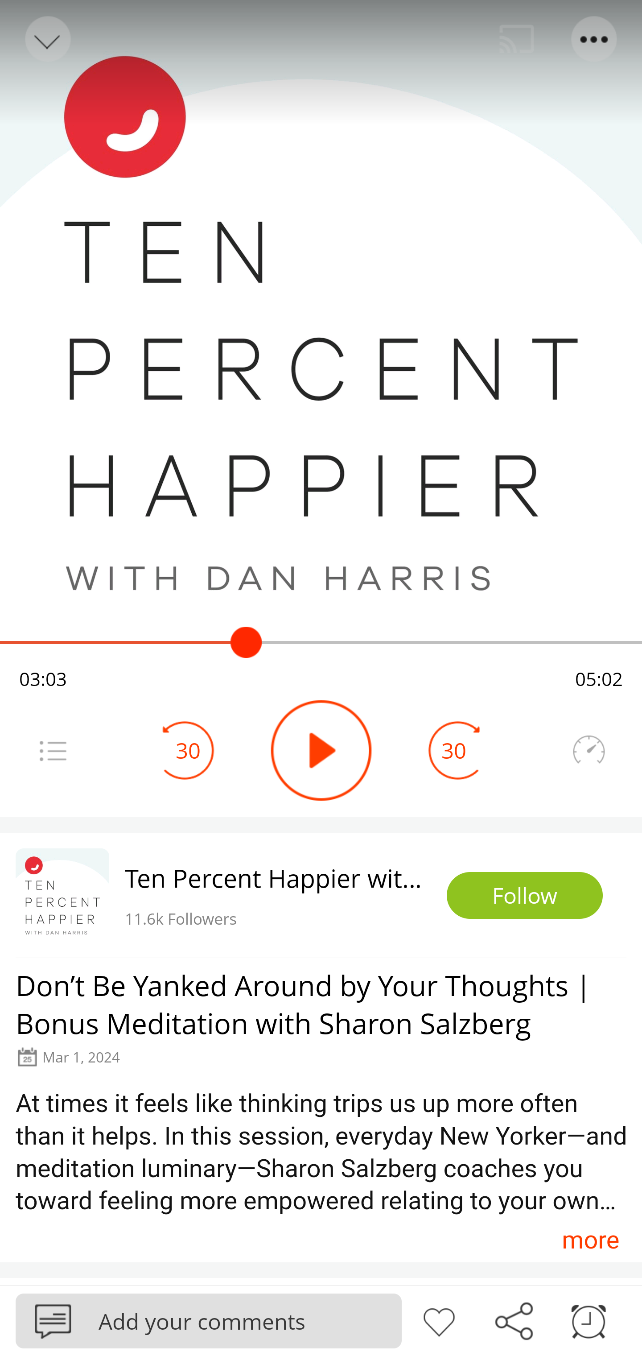 This screenshot has width=642, height=1356. Describe the element at coordinates (46, 39) in the screenshot. I see `Back` at that location.